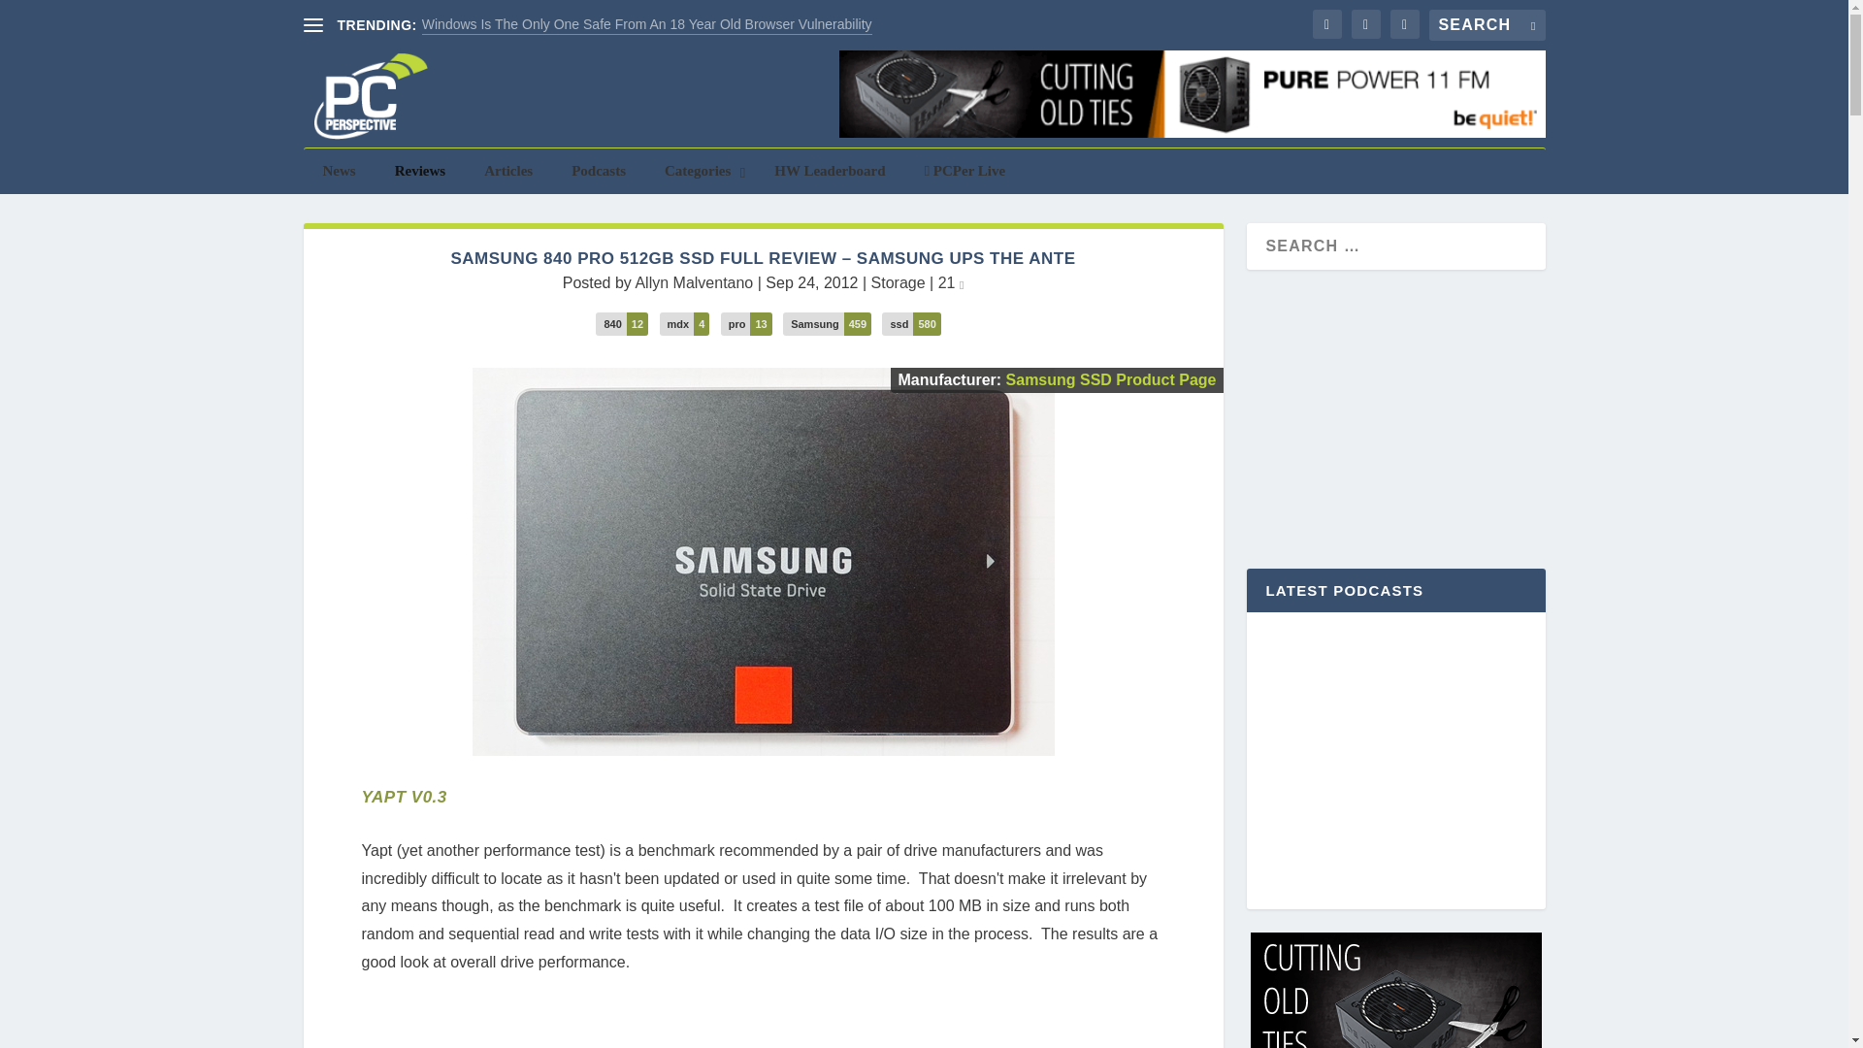 The height and width of the screenshot is (1048, 1863). What do you see at coordinates (829, 171) in the screenshot?
I see `HW Leaderboard` at bounding box center [829, 171].